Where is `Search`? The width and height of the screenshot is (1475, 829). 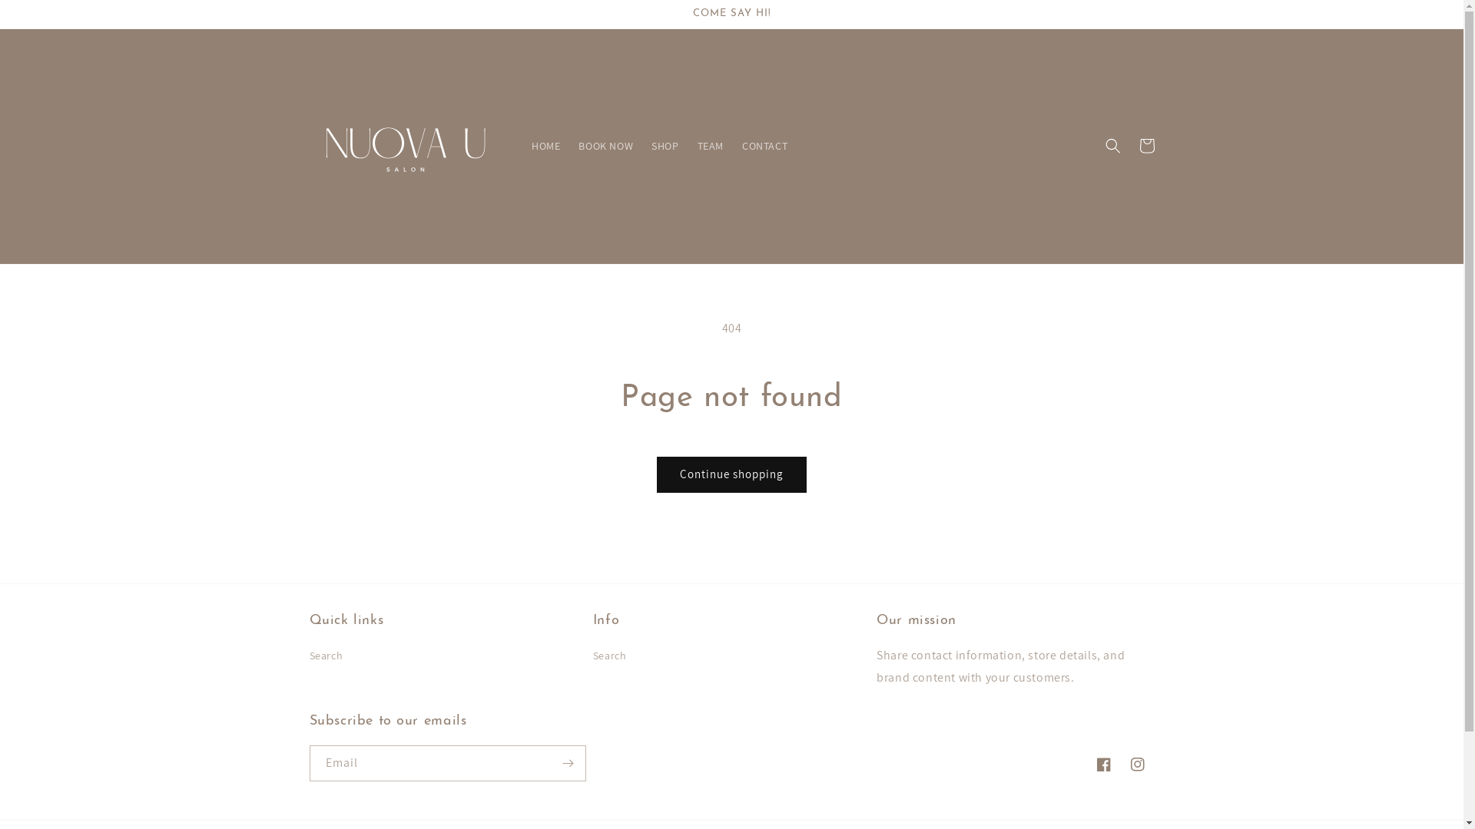 Search is located at coordinates (610, 658).